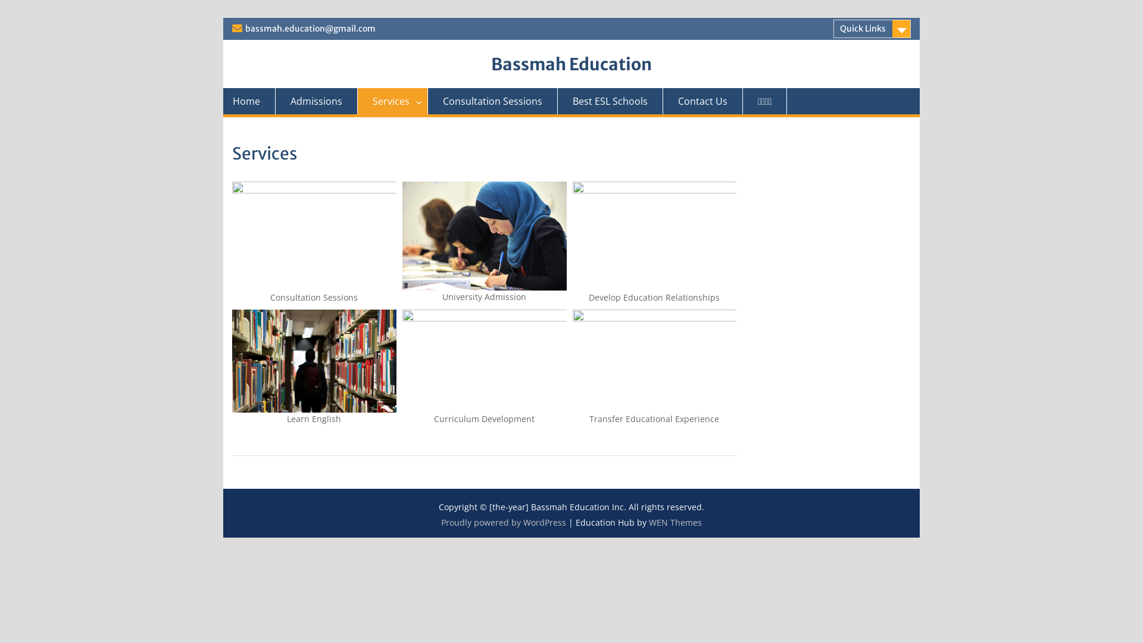 The image size is (1143, 643). Describe the element at coordinates (872, 29) in the screenshot. I see `Quick Links` at that location.